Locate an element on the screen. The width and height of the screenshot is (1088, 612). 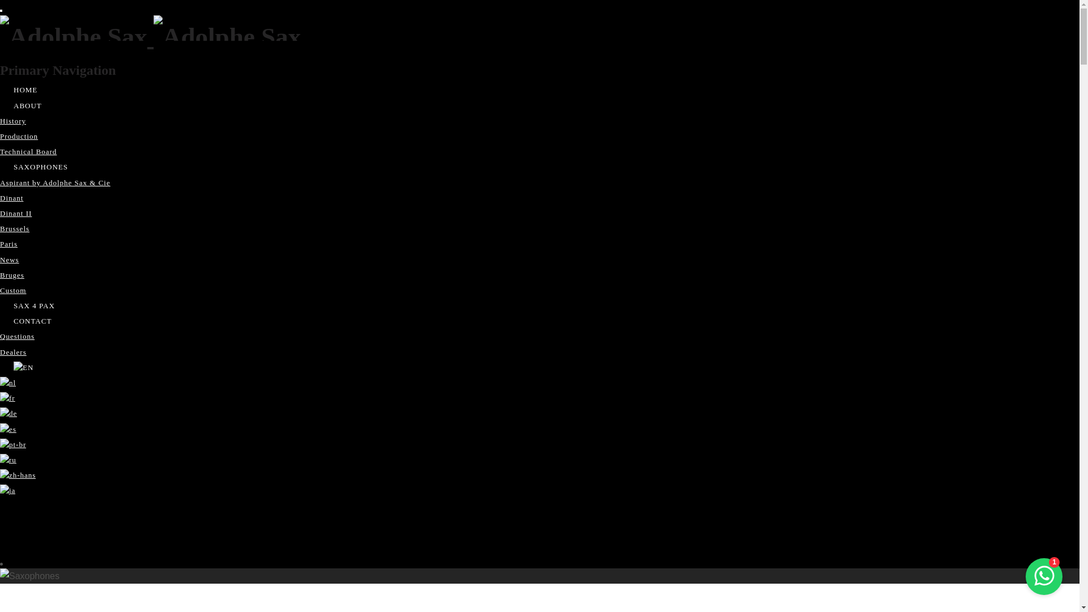
Brussels is located at coordinates (15, 229).